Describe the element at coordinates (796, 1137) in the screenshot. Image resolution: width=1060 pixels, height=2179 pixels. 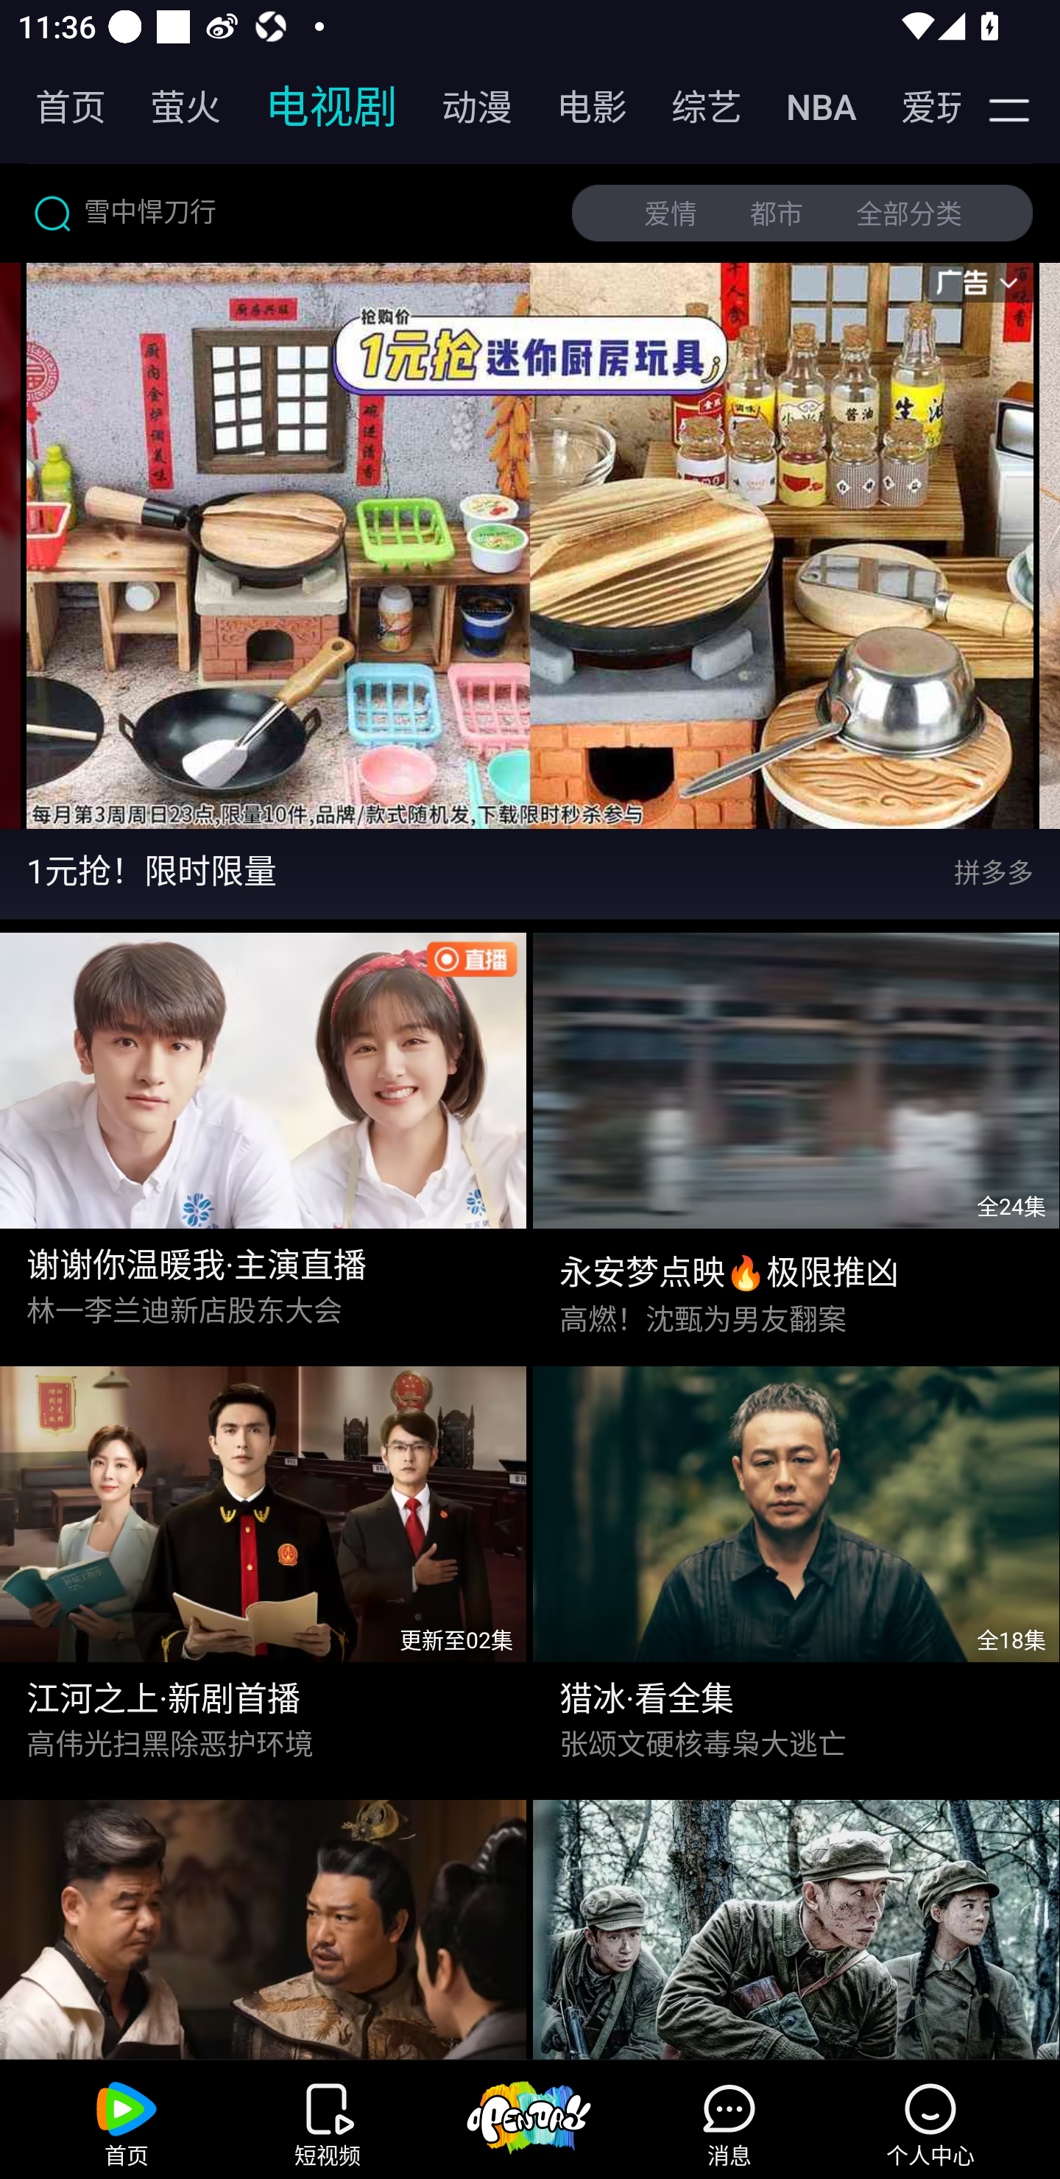
I see `永安梦点映🔥极限推凶,全24集,链接 永安梦点映🔥极限推凶 高燃！沈甄为男友翻案` at that location.